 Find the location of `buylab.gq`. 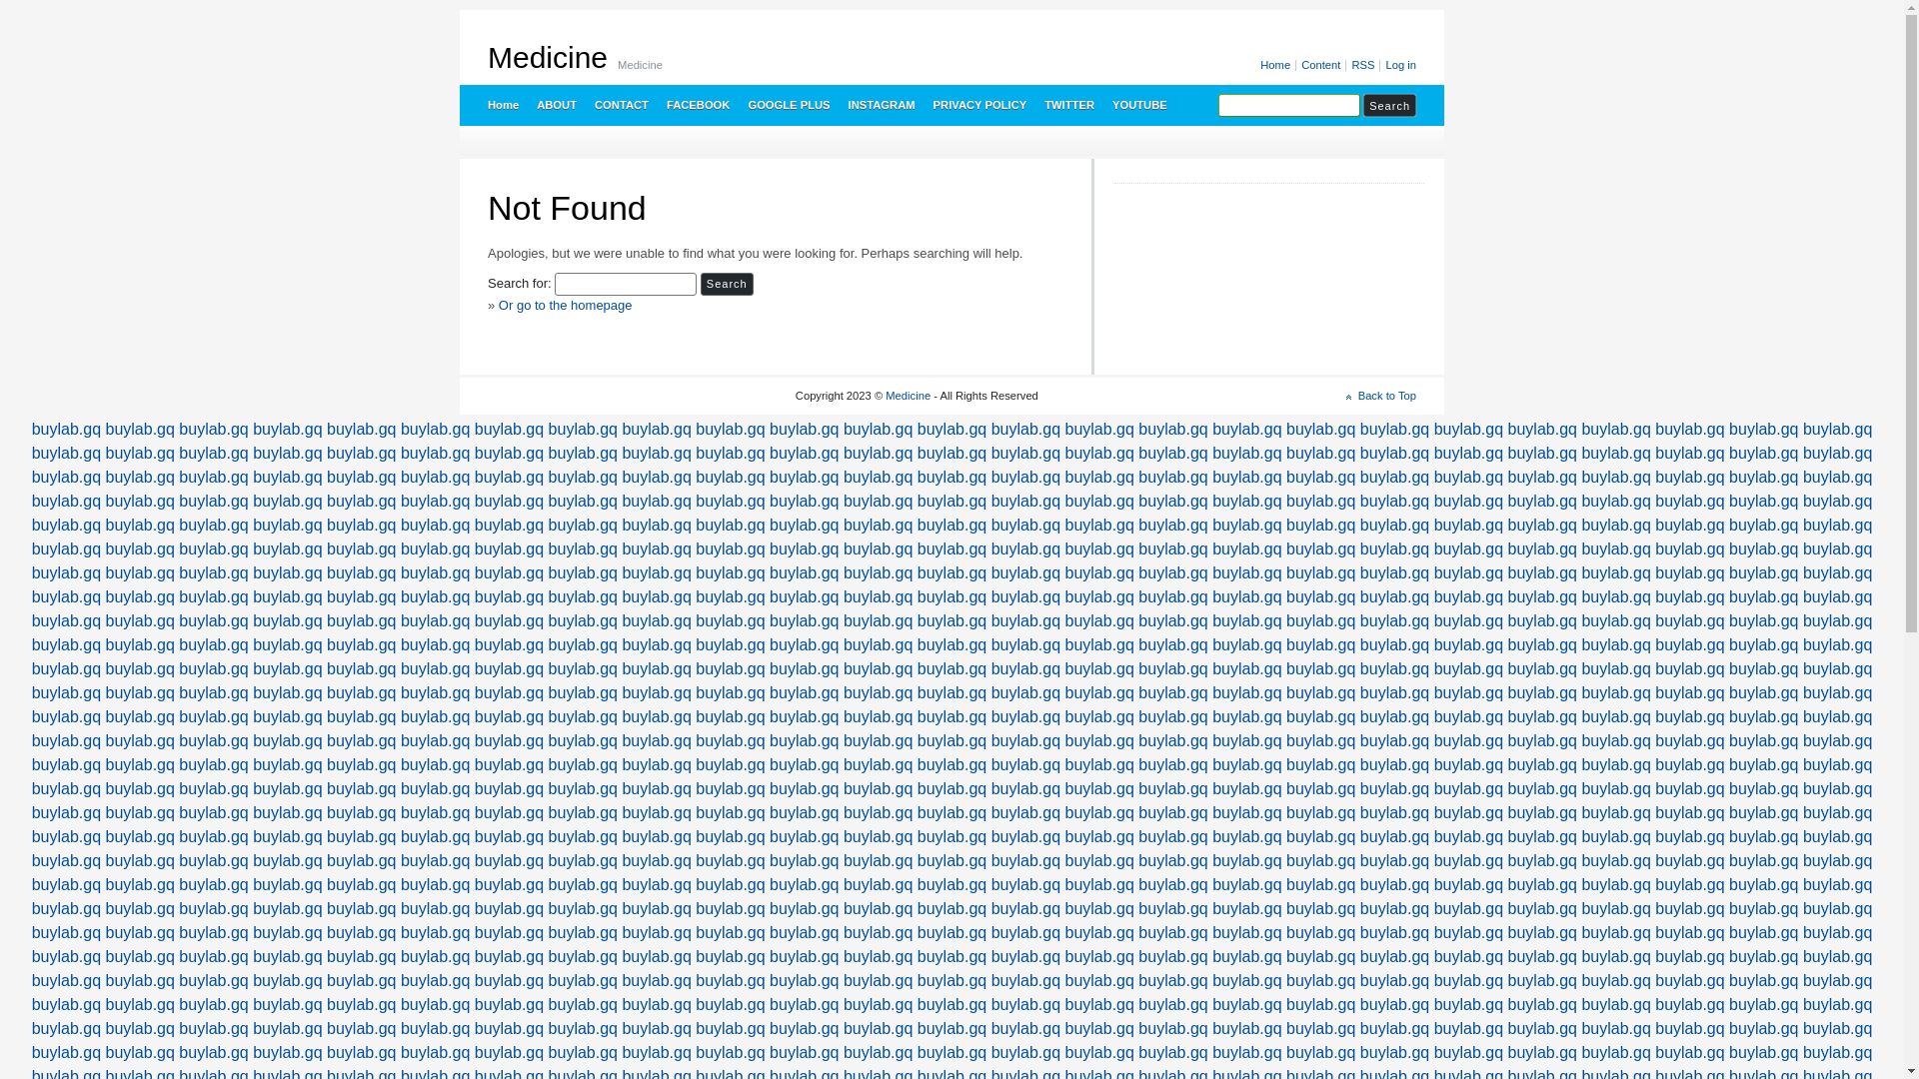

buylab.gq is located at coordinates (1615, 573).